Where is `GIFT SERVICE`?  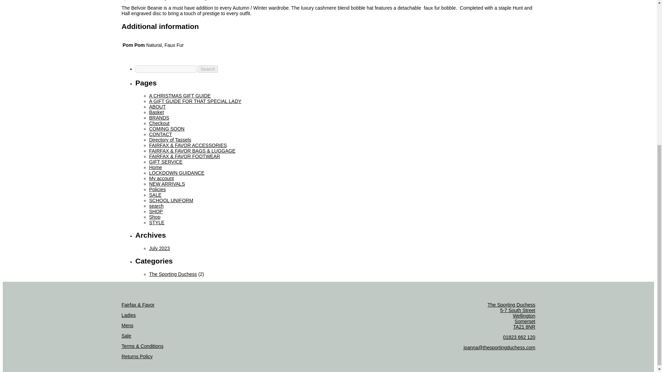 GIFT SERVICE is located at coordinates (165, 162).